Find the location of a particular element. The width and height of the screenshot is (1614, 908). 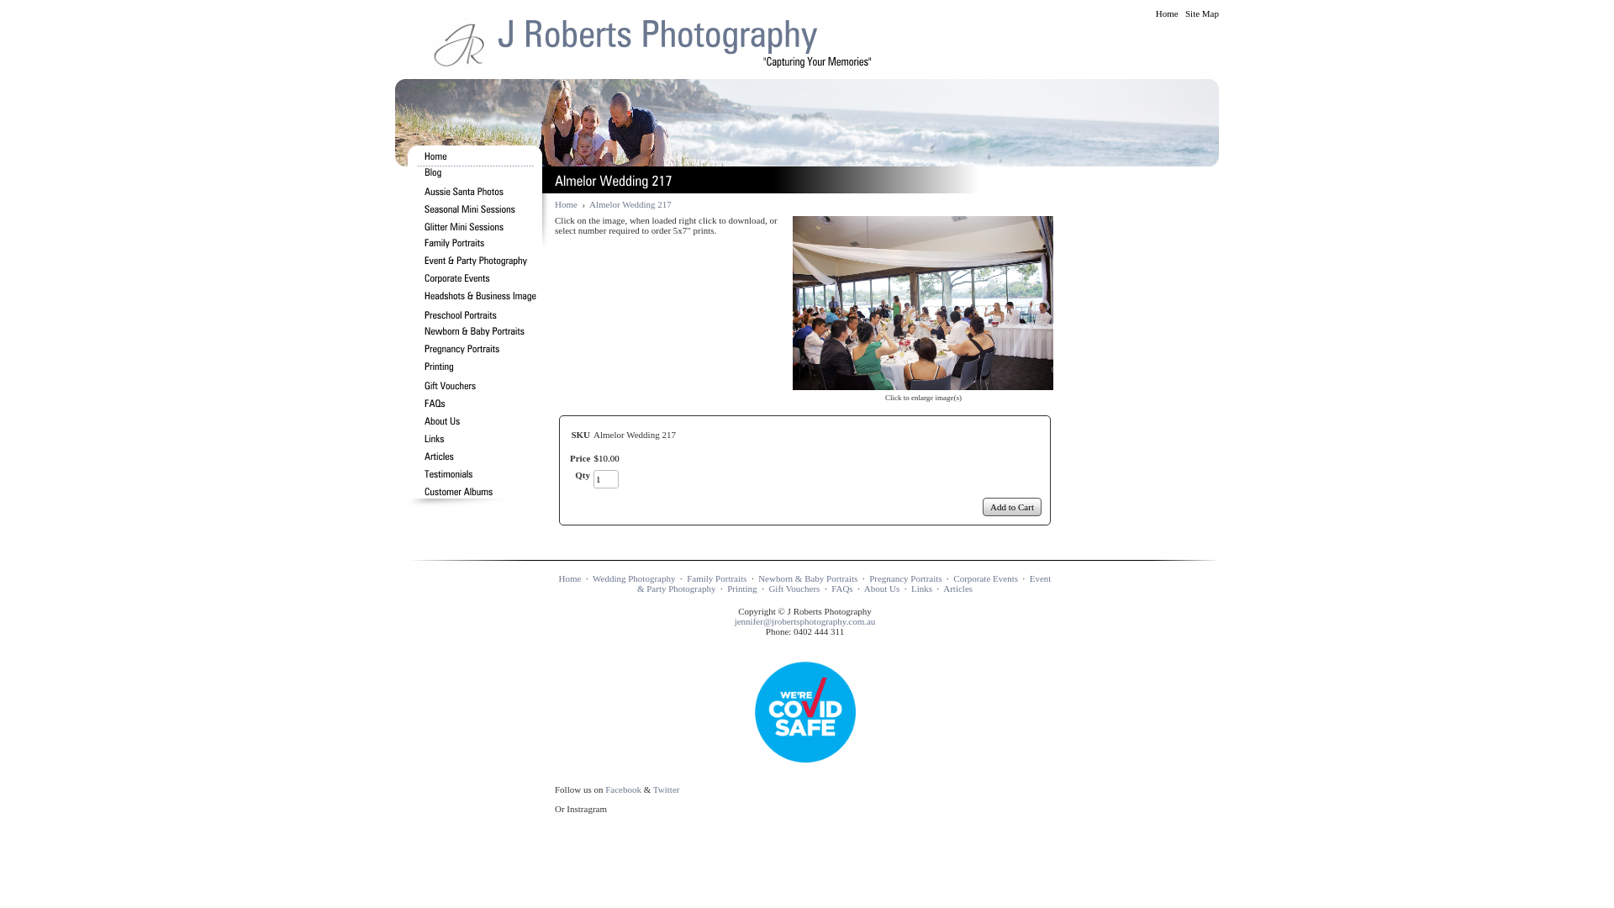

Event & Party Photography is located at coordinates (844, 583).